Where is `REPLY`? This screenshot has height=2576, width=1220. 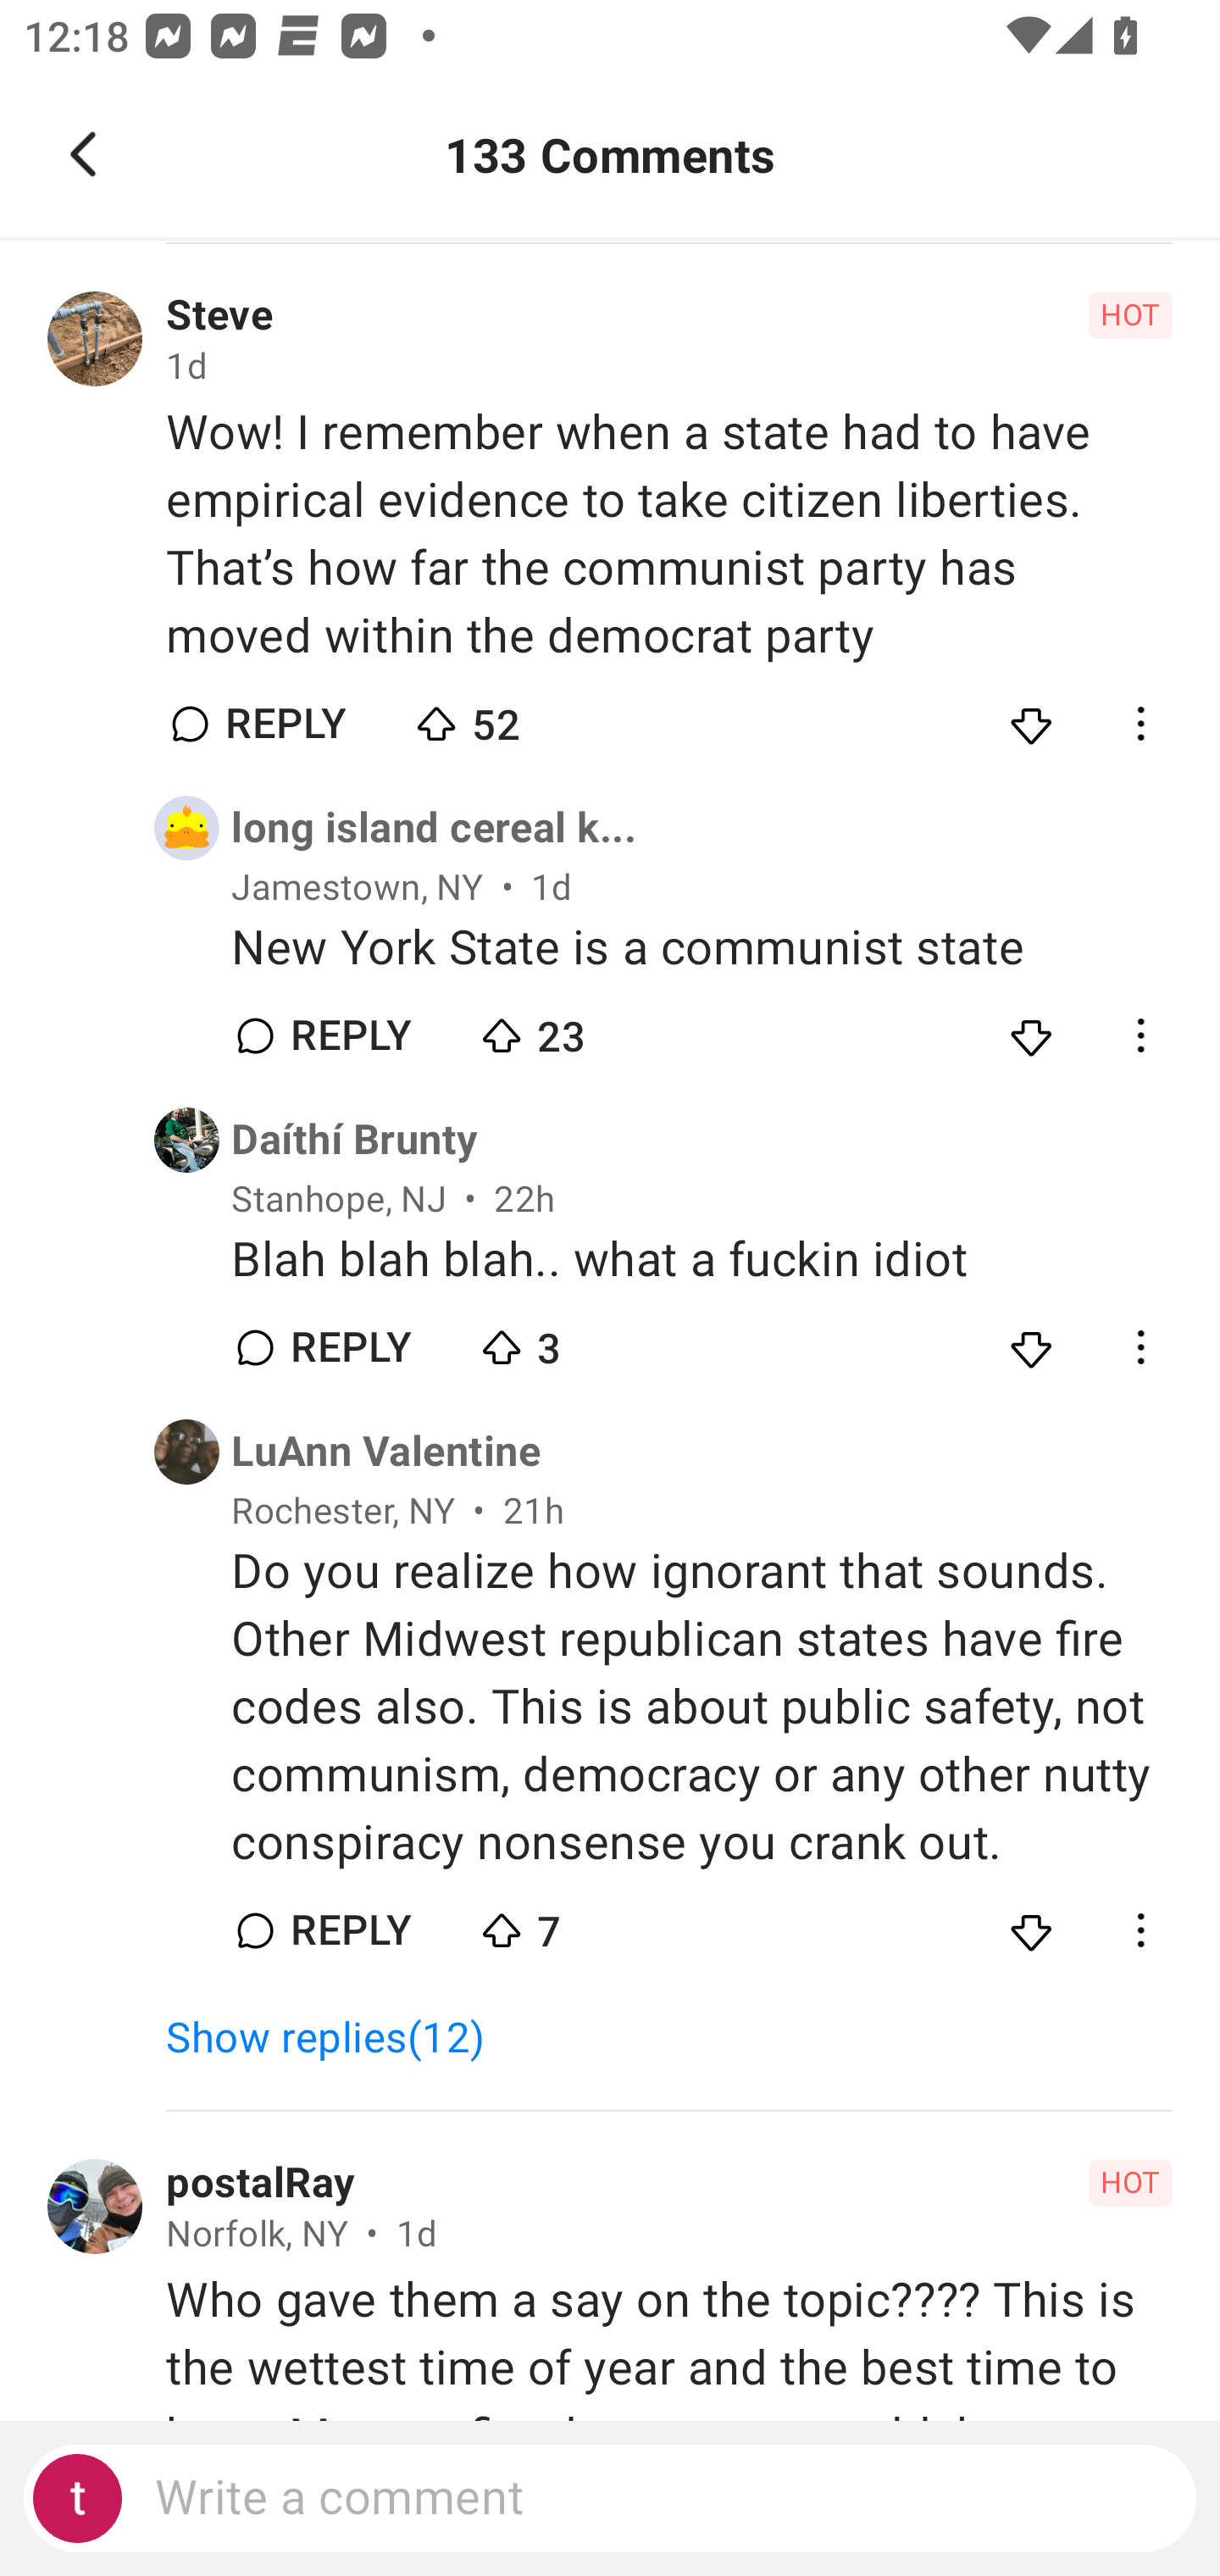 REPLY is located at coordinates (349, 1036).